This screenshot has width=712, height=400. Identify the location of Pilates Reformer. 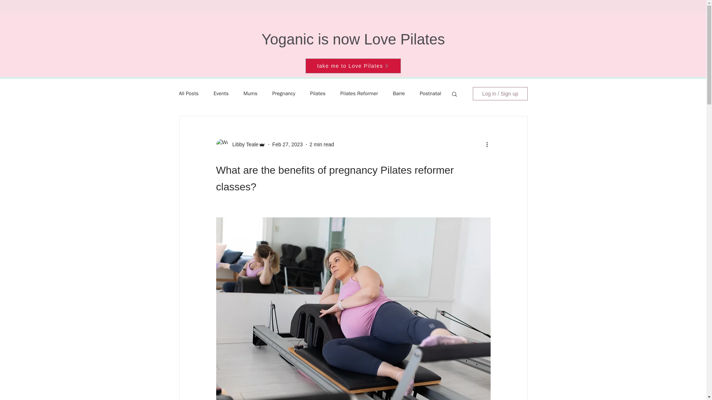
(359, 94).